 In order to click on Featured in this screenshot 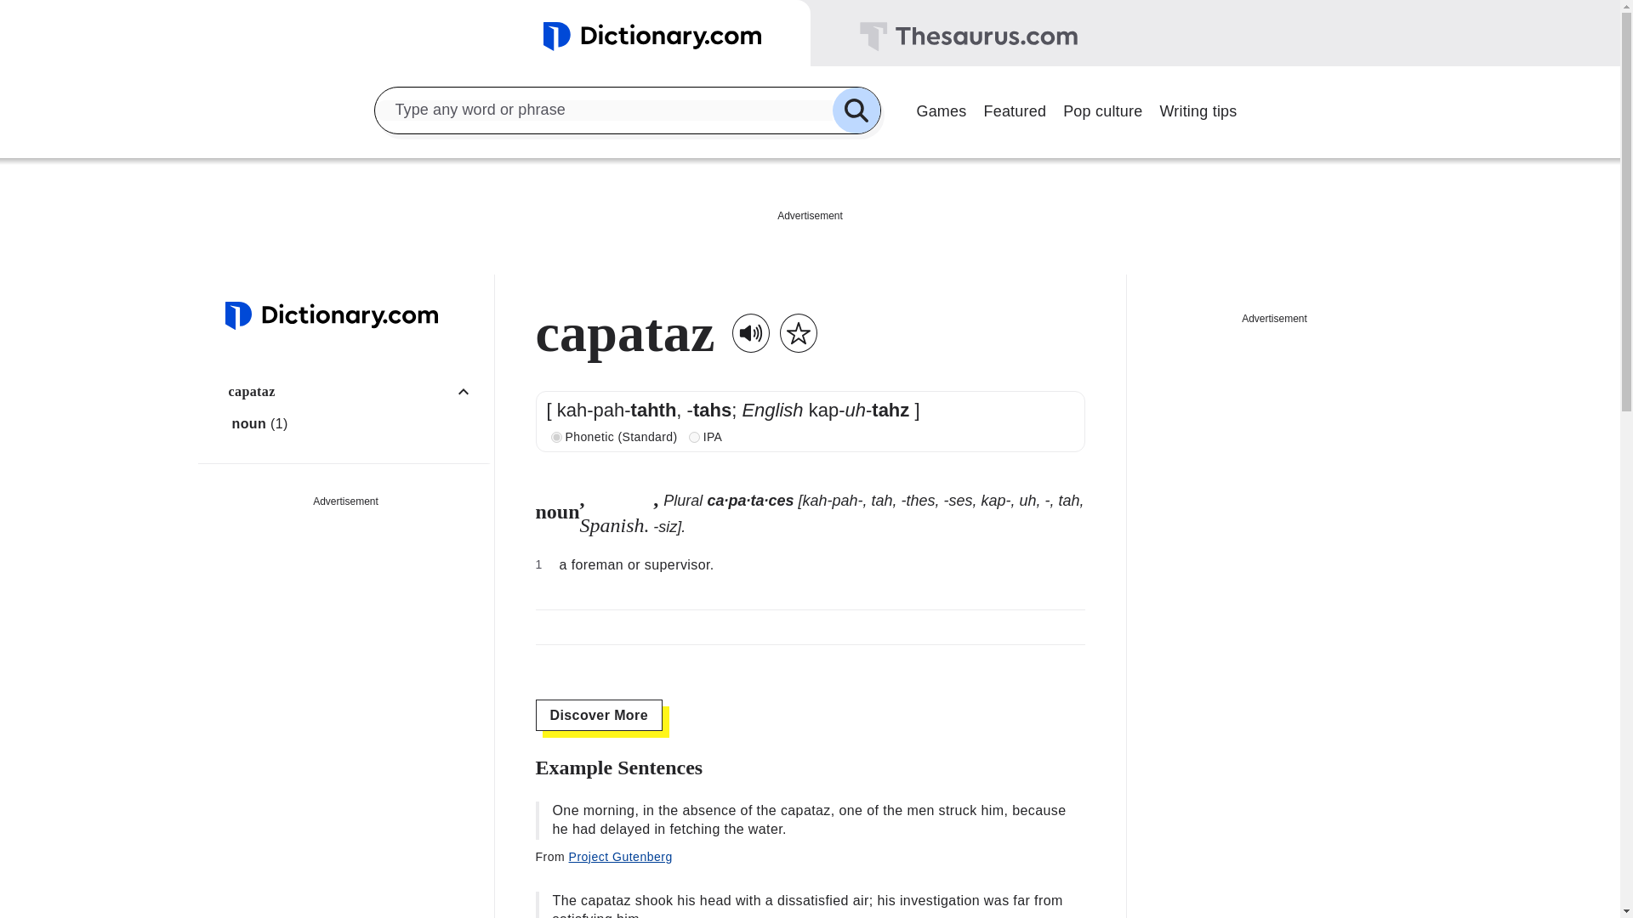, I will do `click(1015, 109)`.